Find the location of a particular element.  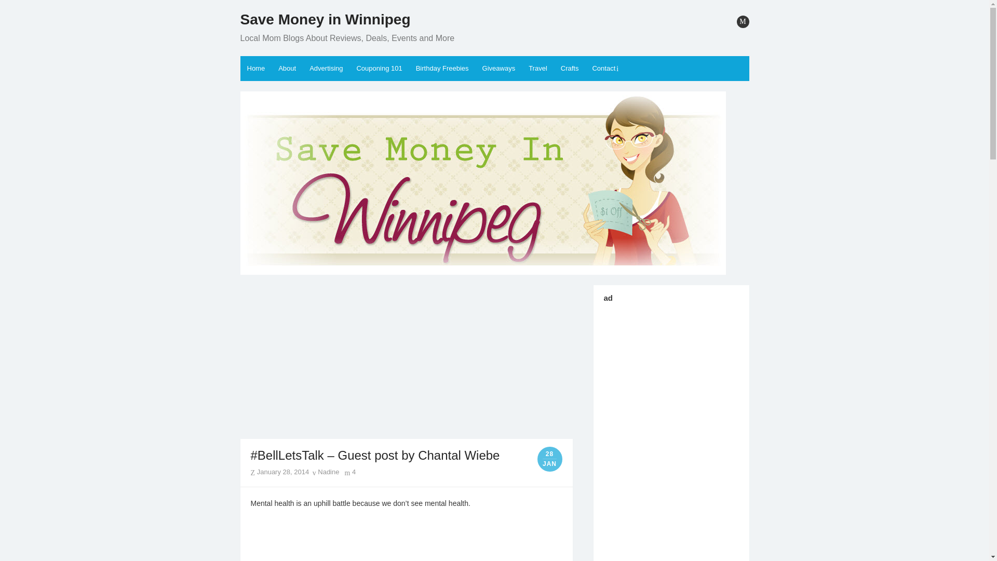

Couponing 101 is located at coordinates (379, 69).